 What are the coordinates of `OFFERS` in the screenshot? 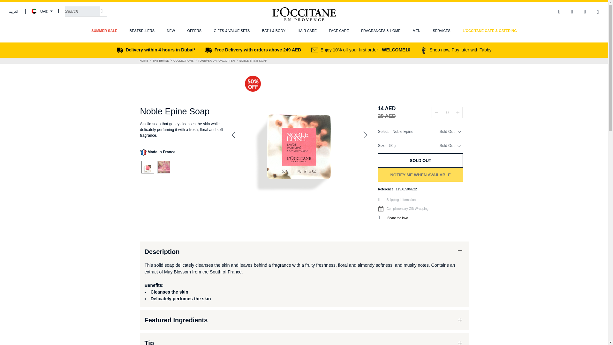 It's located at (194, 31).